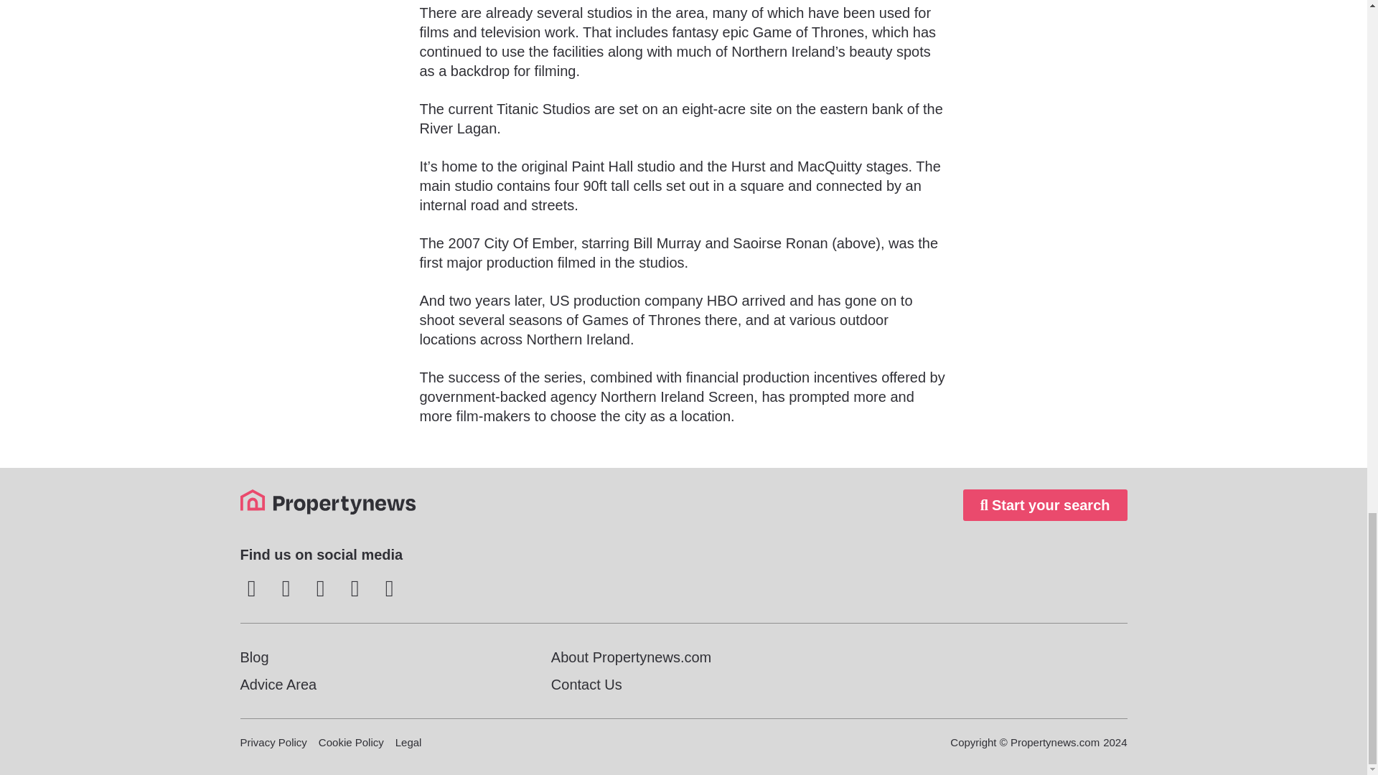  What do you see at coordinates (372, 657) in the screenshot?
I see `Blog` at bounding box center [372, 657].